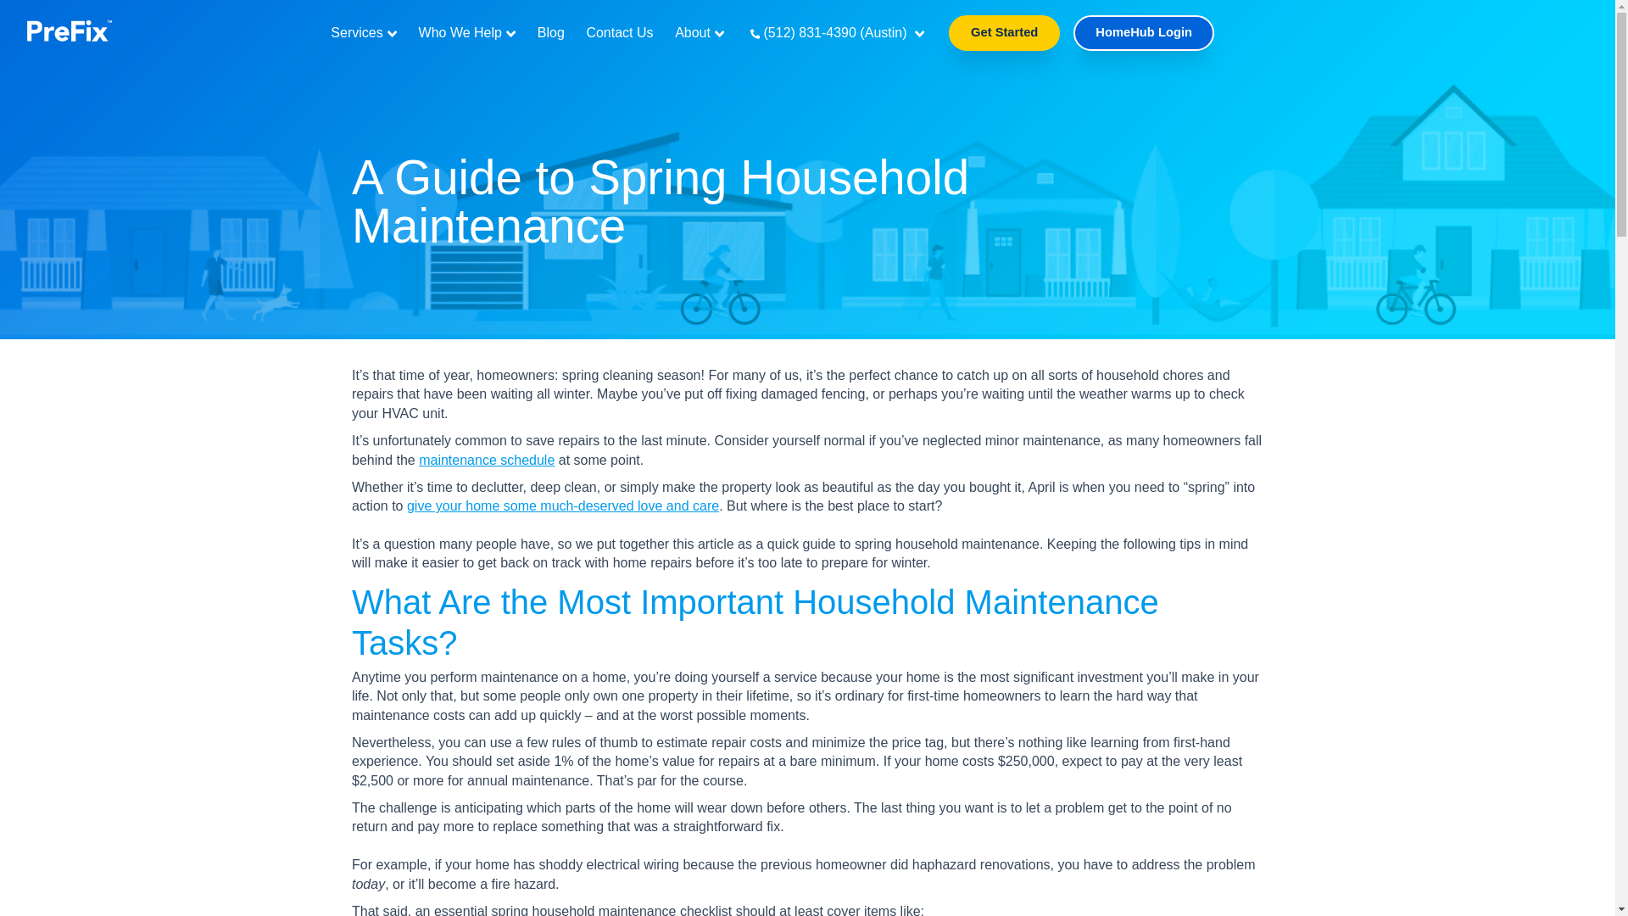 The image size is (1628, 916). I want to click on Blog, so click(551, 32).